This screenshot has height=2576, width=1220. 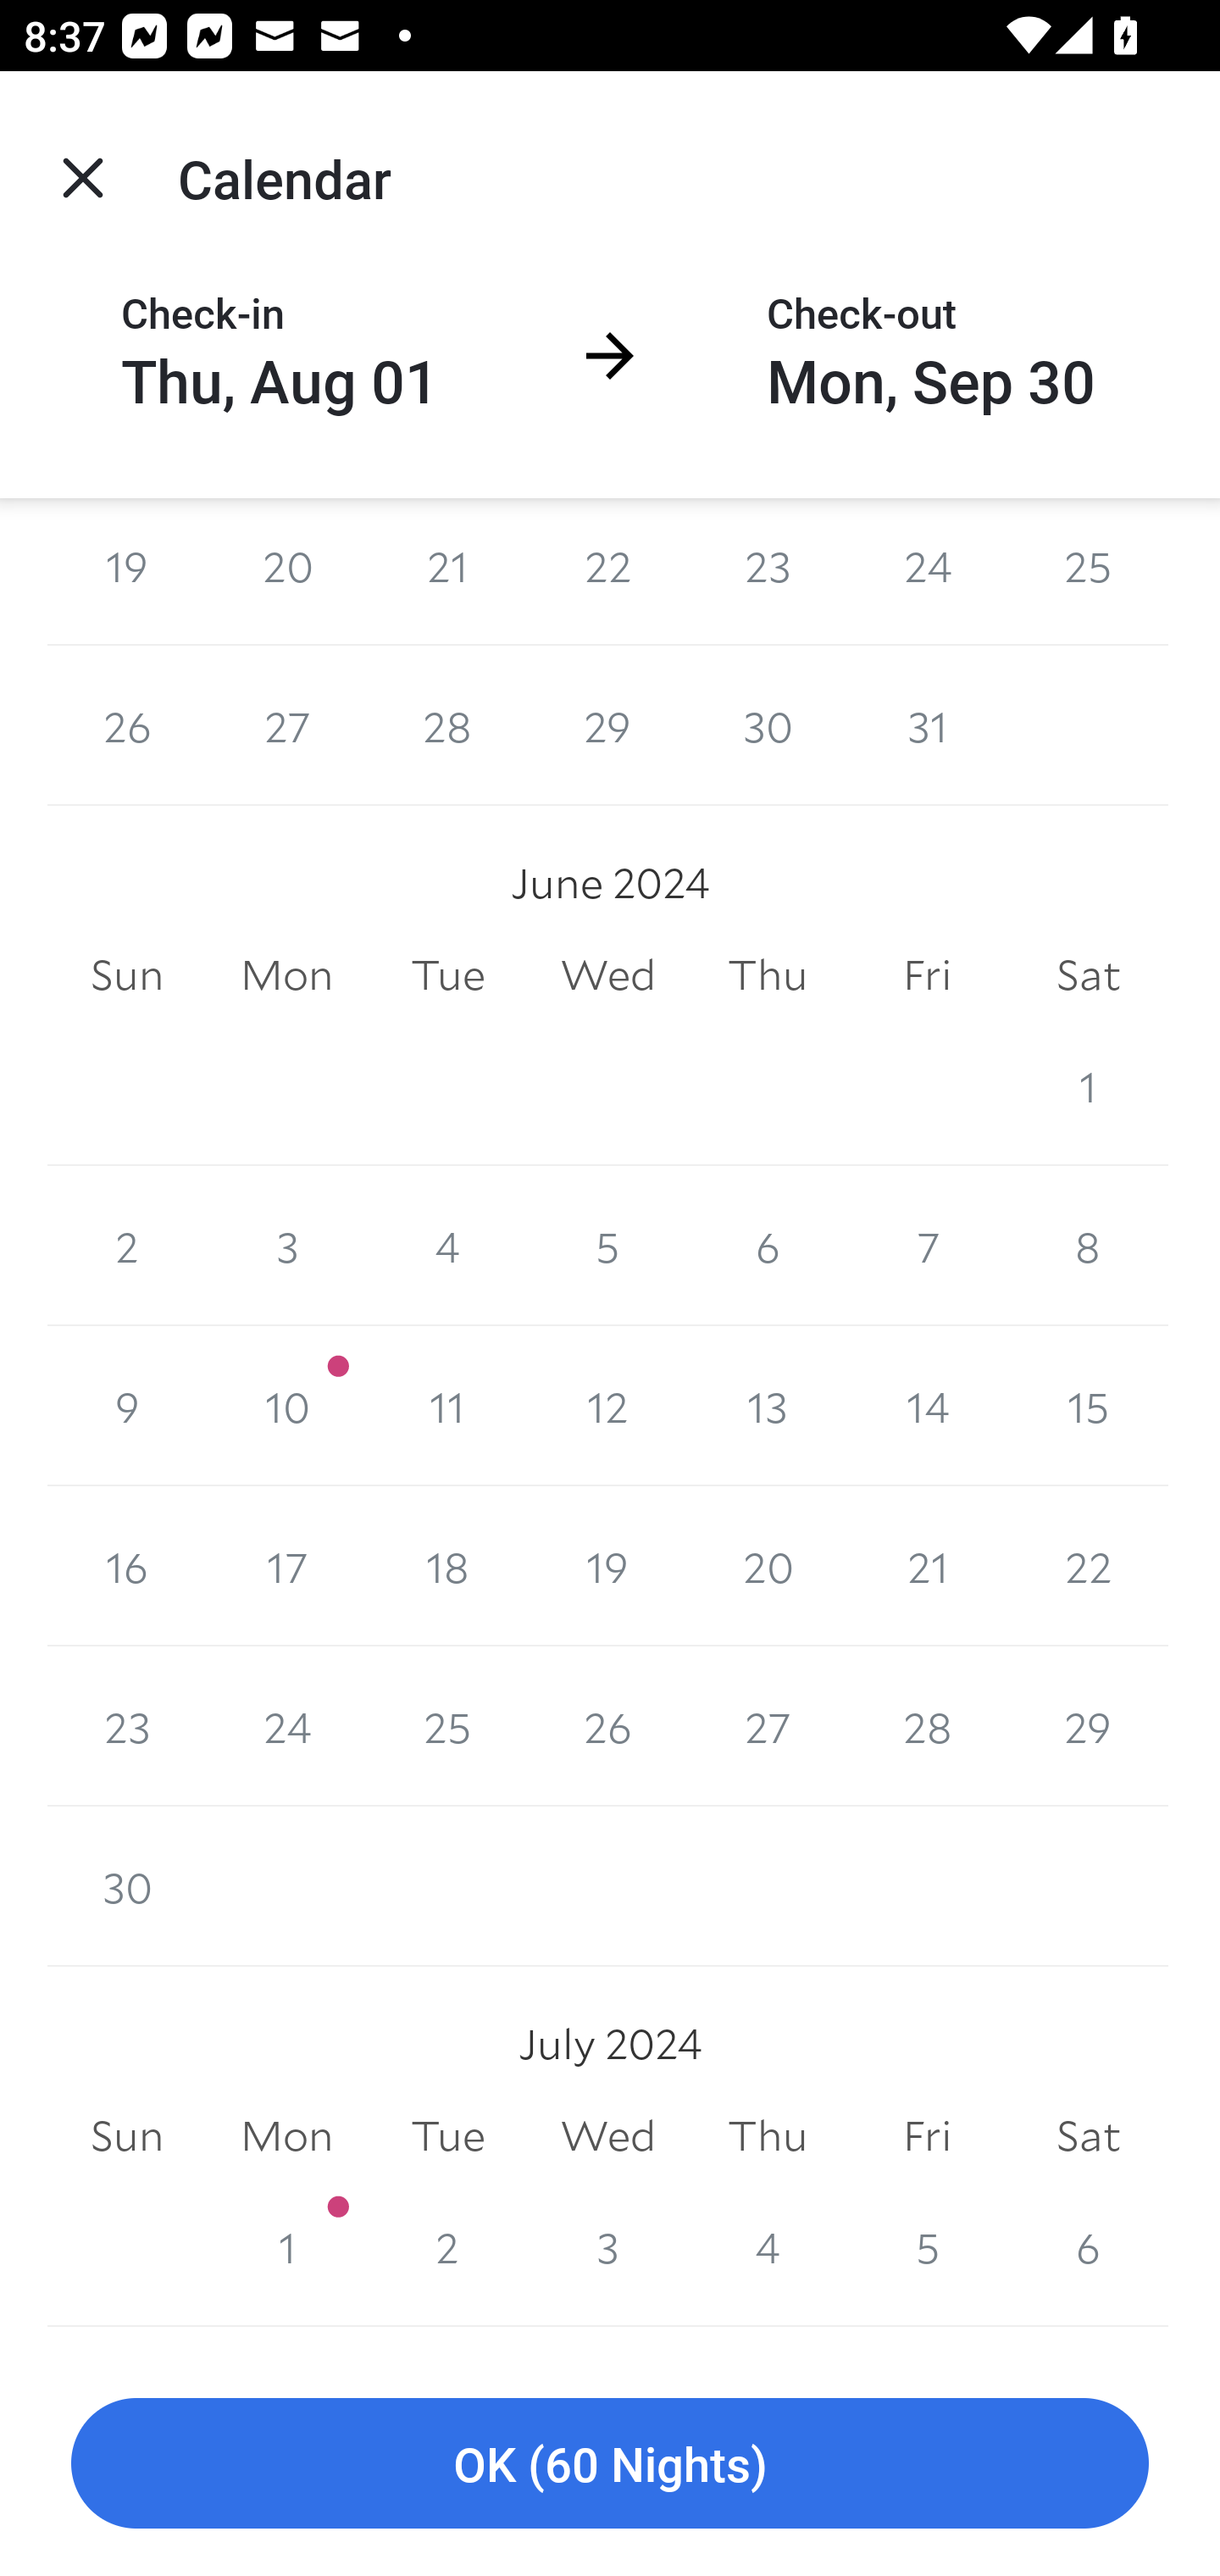 What do you see at coordinates (608, 1566) in the screenshot?
I see `19 19 June 2024` at bounding box center [608, 1566].